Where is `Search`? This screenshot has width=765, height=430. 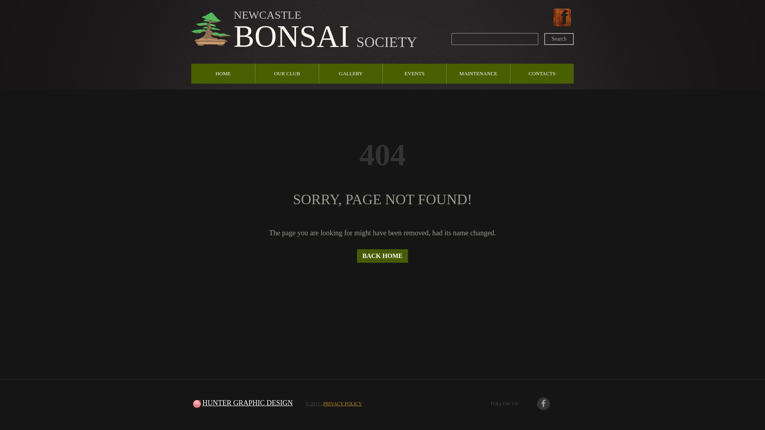
Search is located at coordinates (559, 39).